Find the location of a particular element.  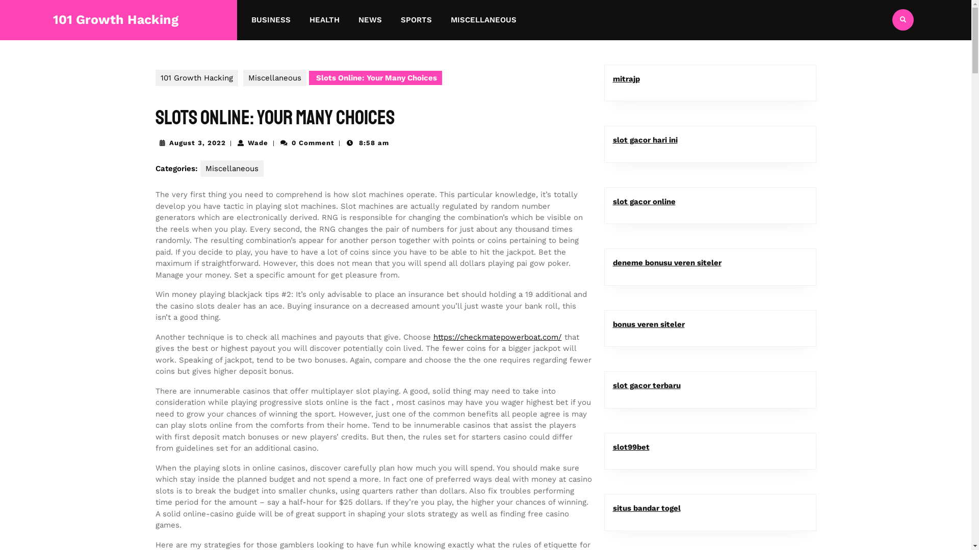

BUSINESS is located at coordinates (271, 20).